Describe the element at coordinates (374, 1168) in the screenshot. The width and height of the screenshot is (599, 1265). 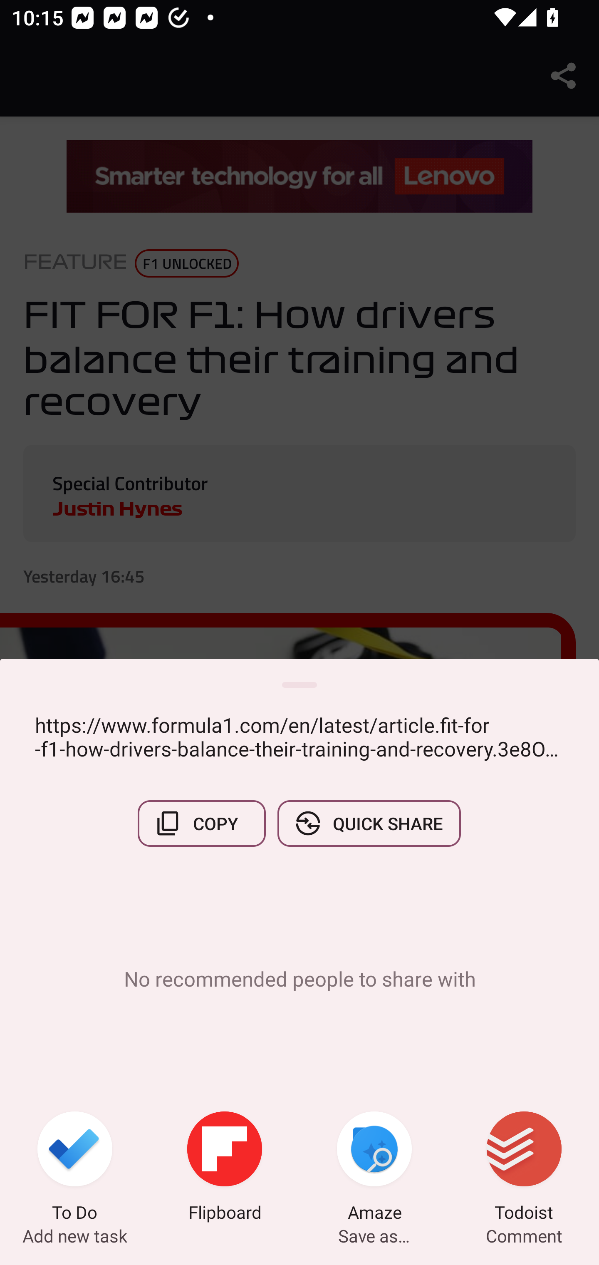
I see `Amaze Save as…` at that location.